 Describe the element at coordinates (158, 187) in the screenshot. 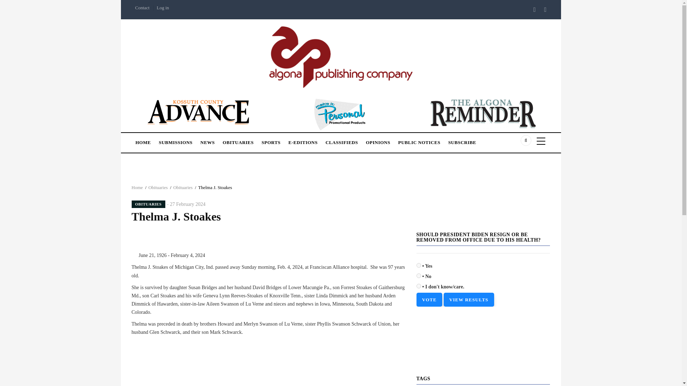

I see `Obituaries` at that location.